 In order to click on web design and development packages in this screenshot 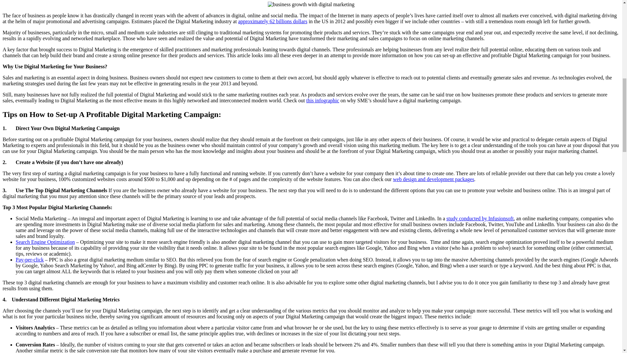, I will do `click(433, 179)`.